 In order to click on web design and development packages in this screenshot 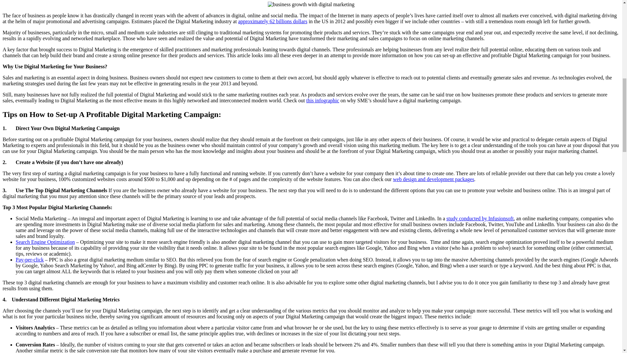, I will do `click(433, 179)`.